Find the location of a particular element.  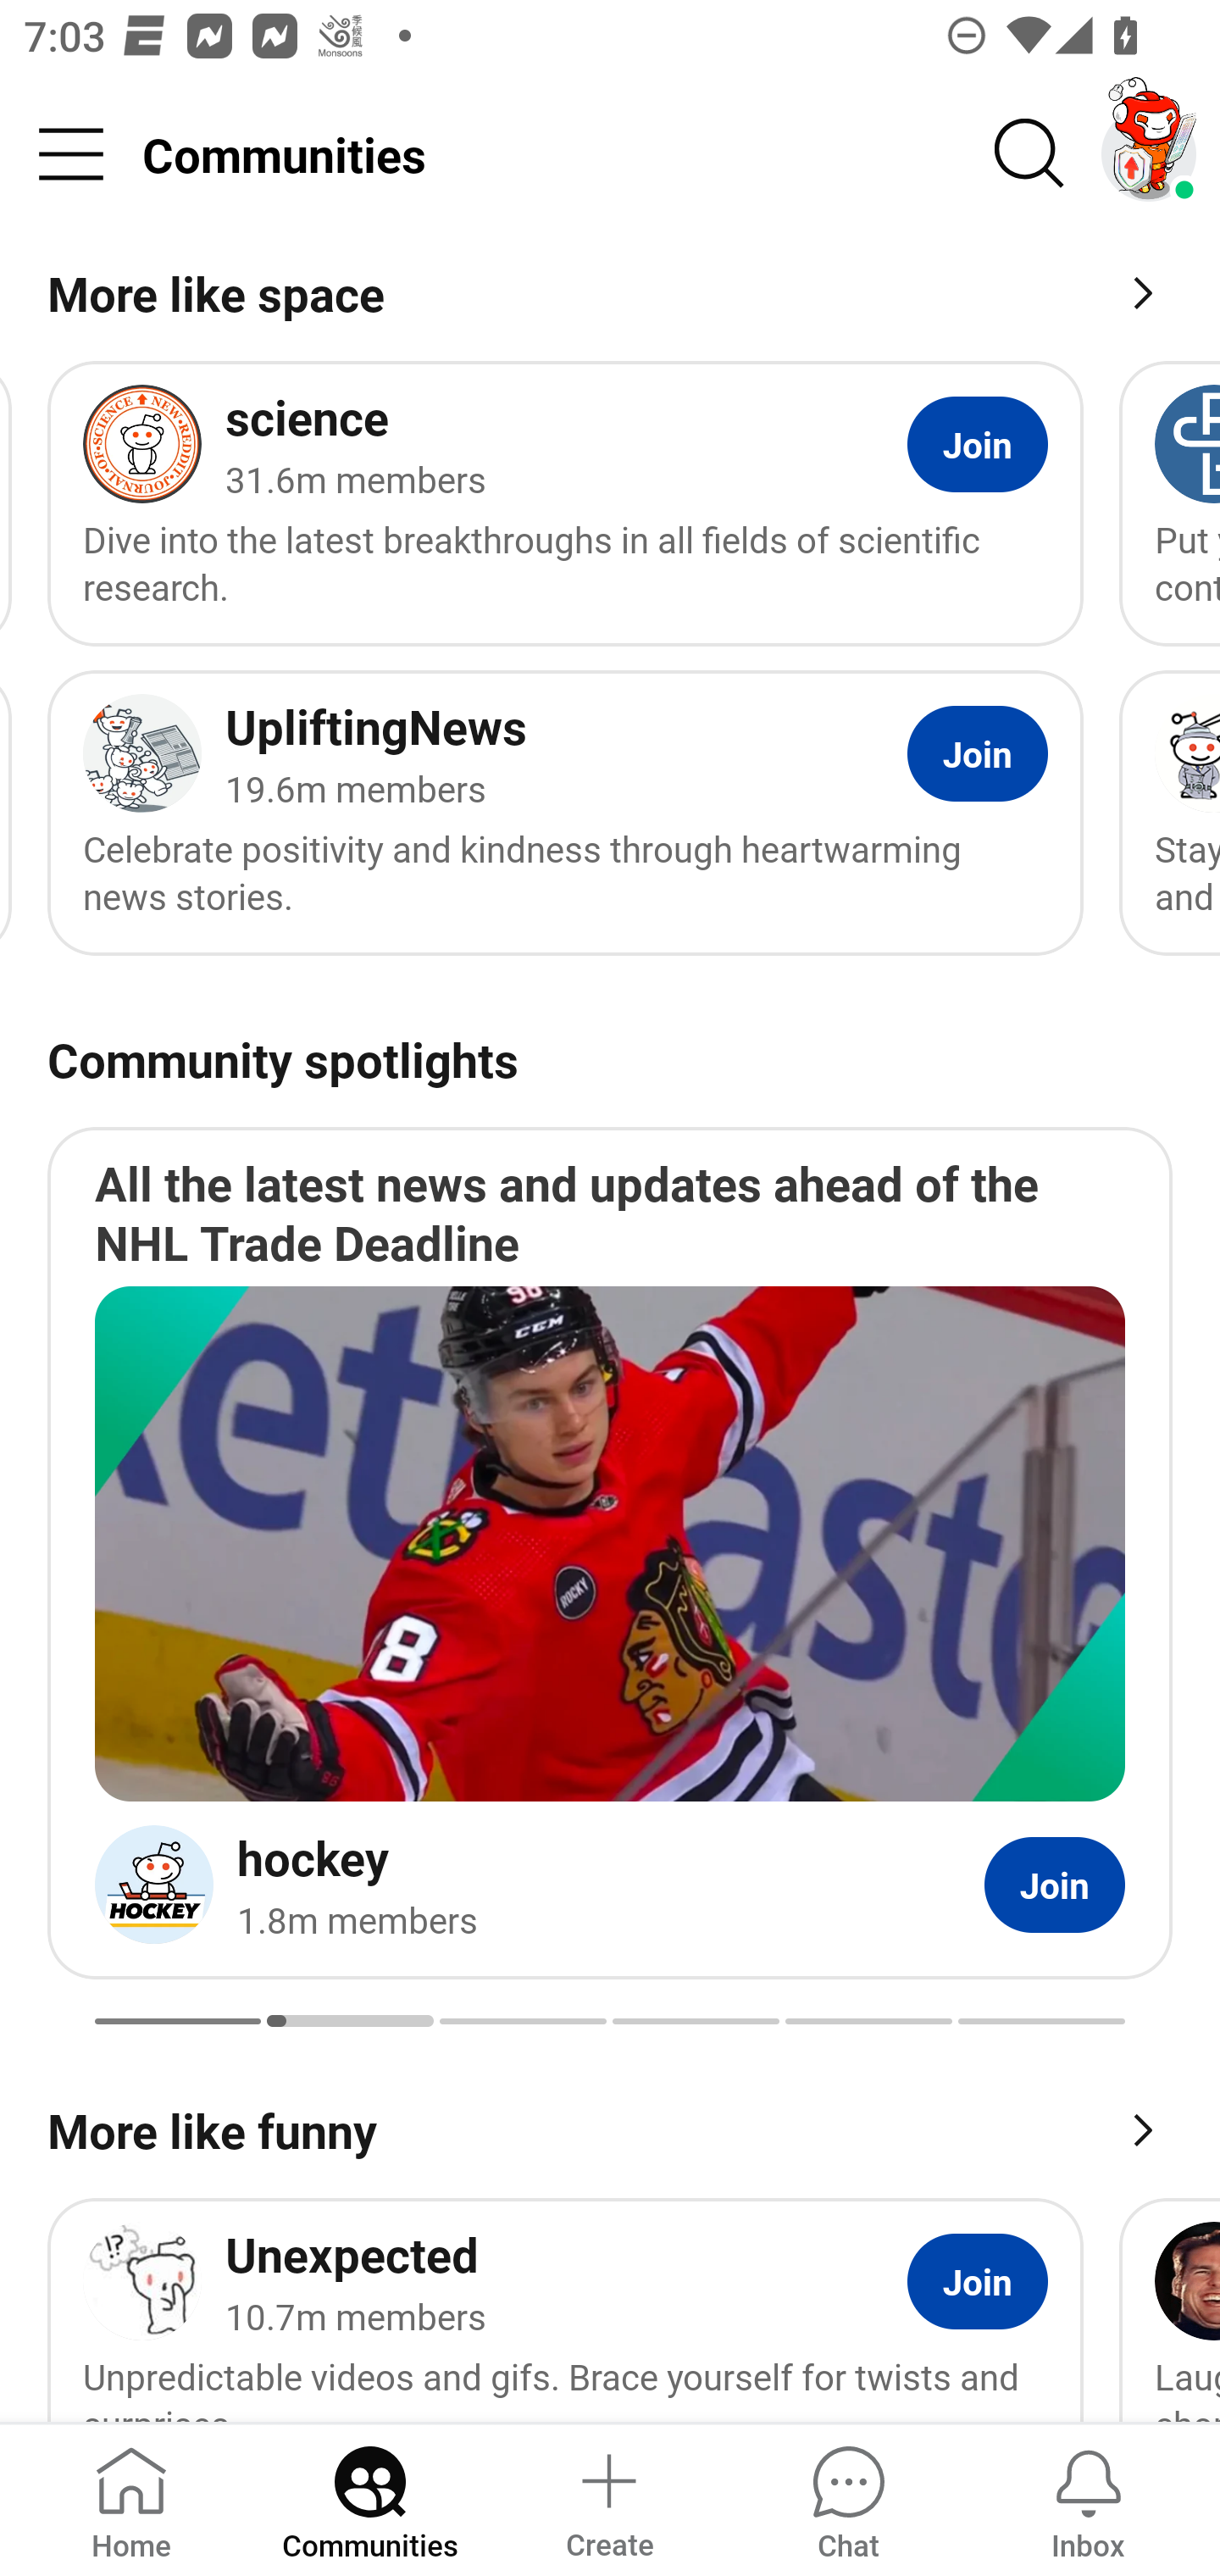

Create a post Create is located at coordinates (608, 2498).